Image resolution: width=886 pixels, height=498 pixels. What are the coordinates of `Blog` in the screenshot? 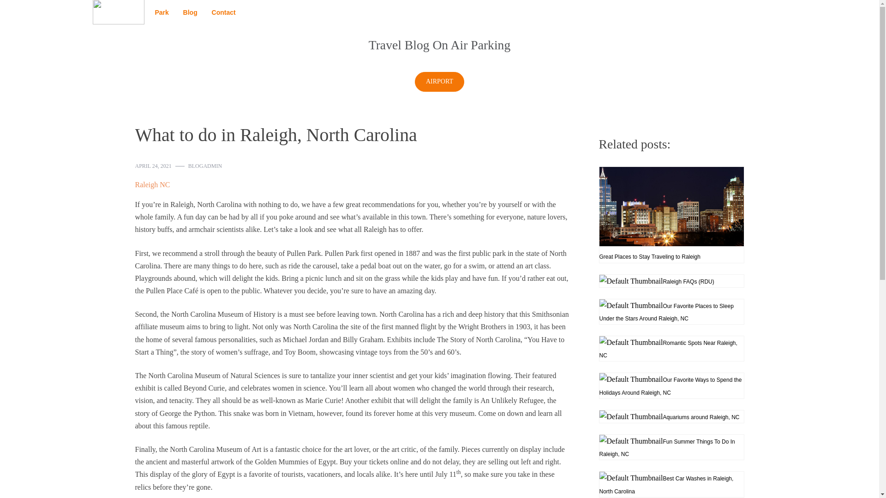 It's located at (190, 12).